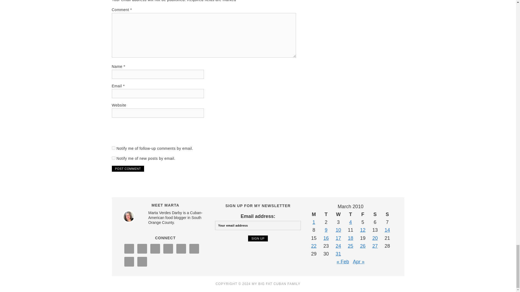 The width and height of the screenshot is (520, 292). Describe the element at coordinates (375, 214) in the screenshot. I see `Saturday` at that location.